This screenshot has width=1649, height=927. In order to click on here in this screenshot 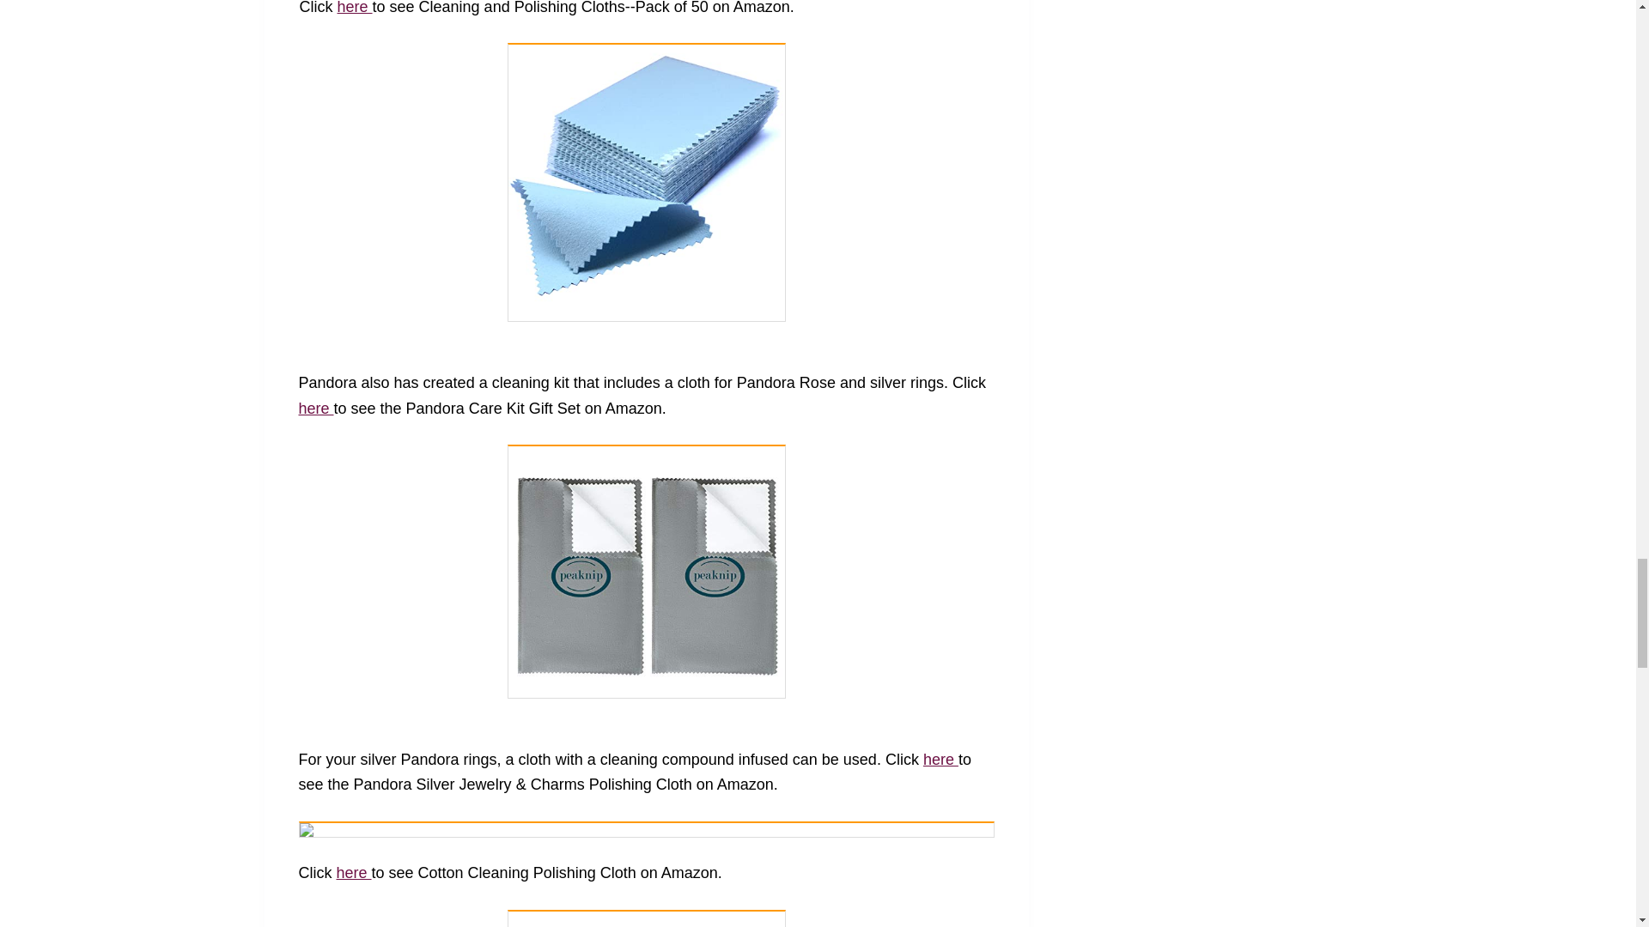, I will do `click(316, 409)`.